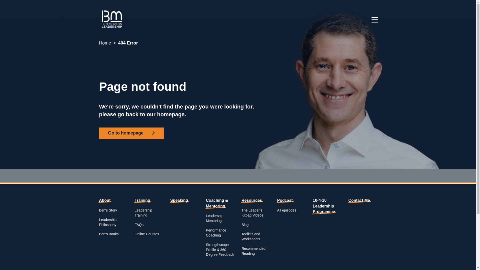 The image size is (480, 270). Describe the element at coordinates (105, 43) in the screenshot. I see `Home` at that location.